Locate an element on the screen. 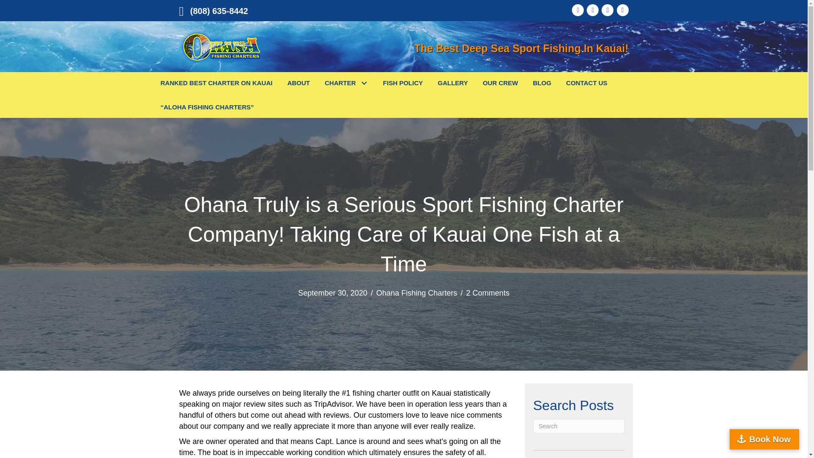  OUR CREW is located at coordinates (500, 83).